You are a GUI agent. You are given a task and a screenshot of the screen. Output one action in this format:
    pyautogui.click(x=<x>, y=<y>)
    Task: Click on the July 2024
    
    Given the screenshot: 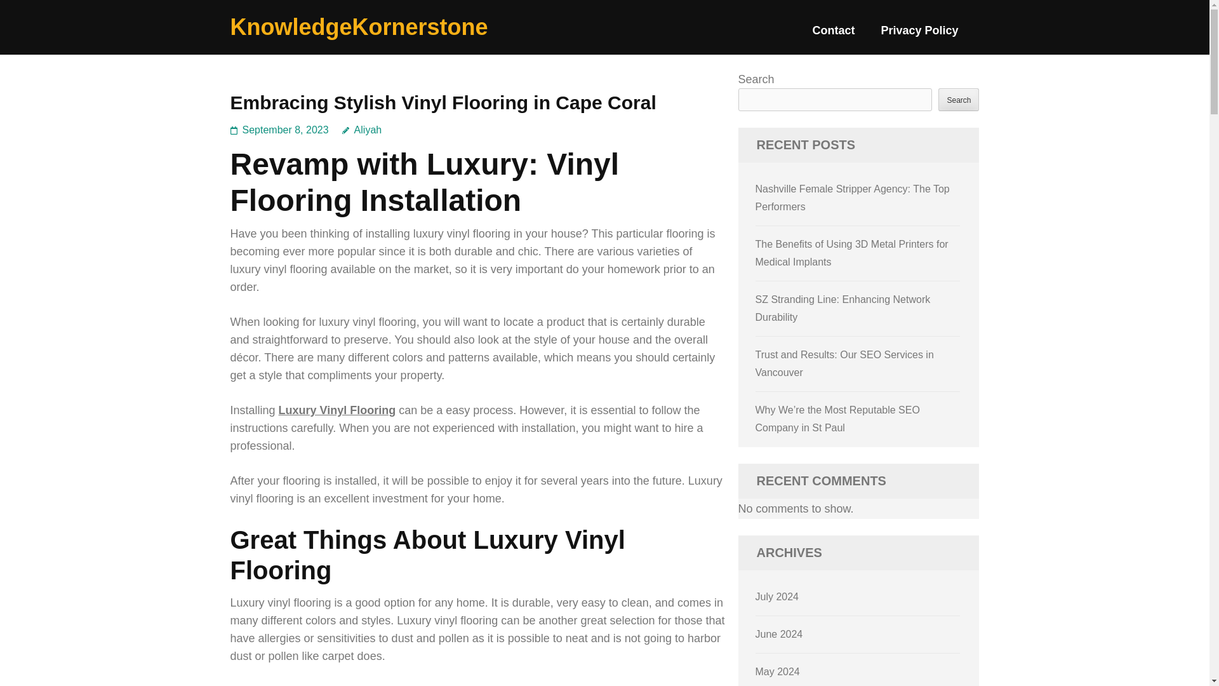 What is the action you would take?
    pyautogui.click(x=777, y=596)
    